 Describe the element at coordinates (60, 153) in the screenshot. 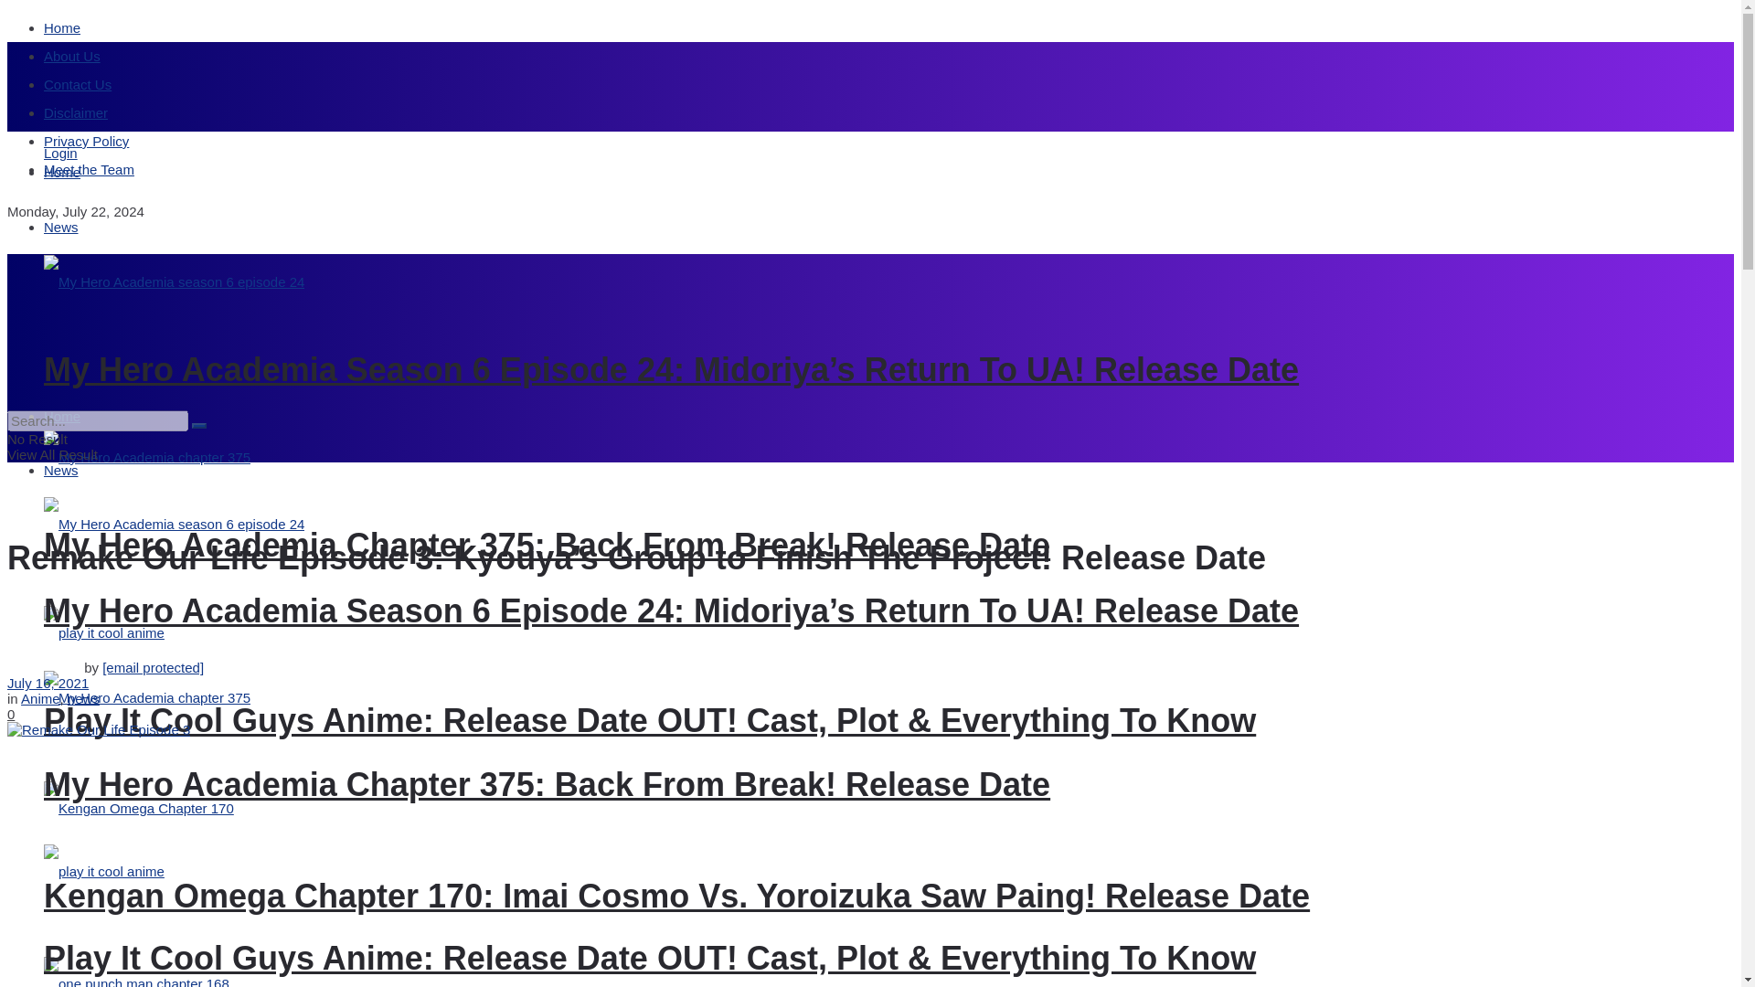

I see `Login` at that location.